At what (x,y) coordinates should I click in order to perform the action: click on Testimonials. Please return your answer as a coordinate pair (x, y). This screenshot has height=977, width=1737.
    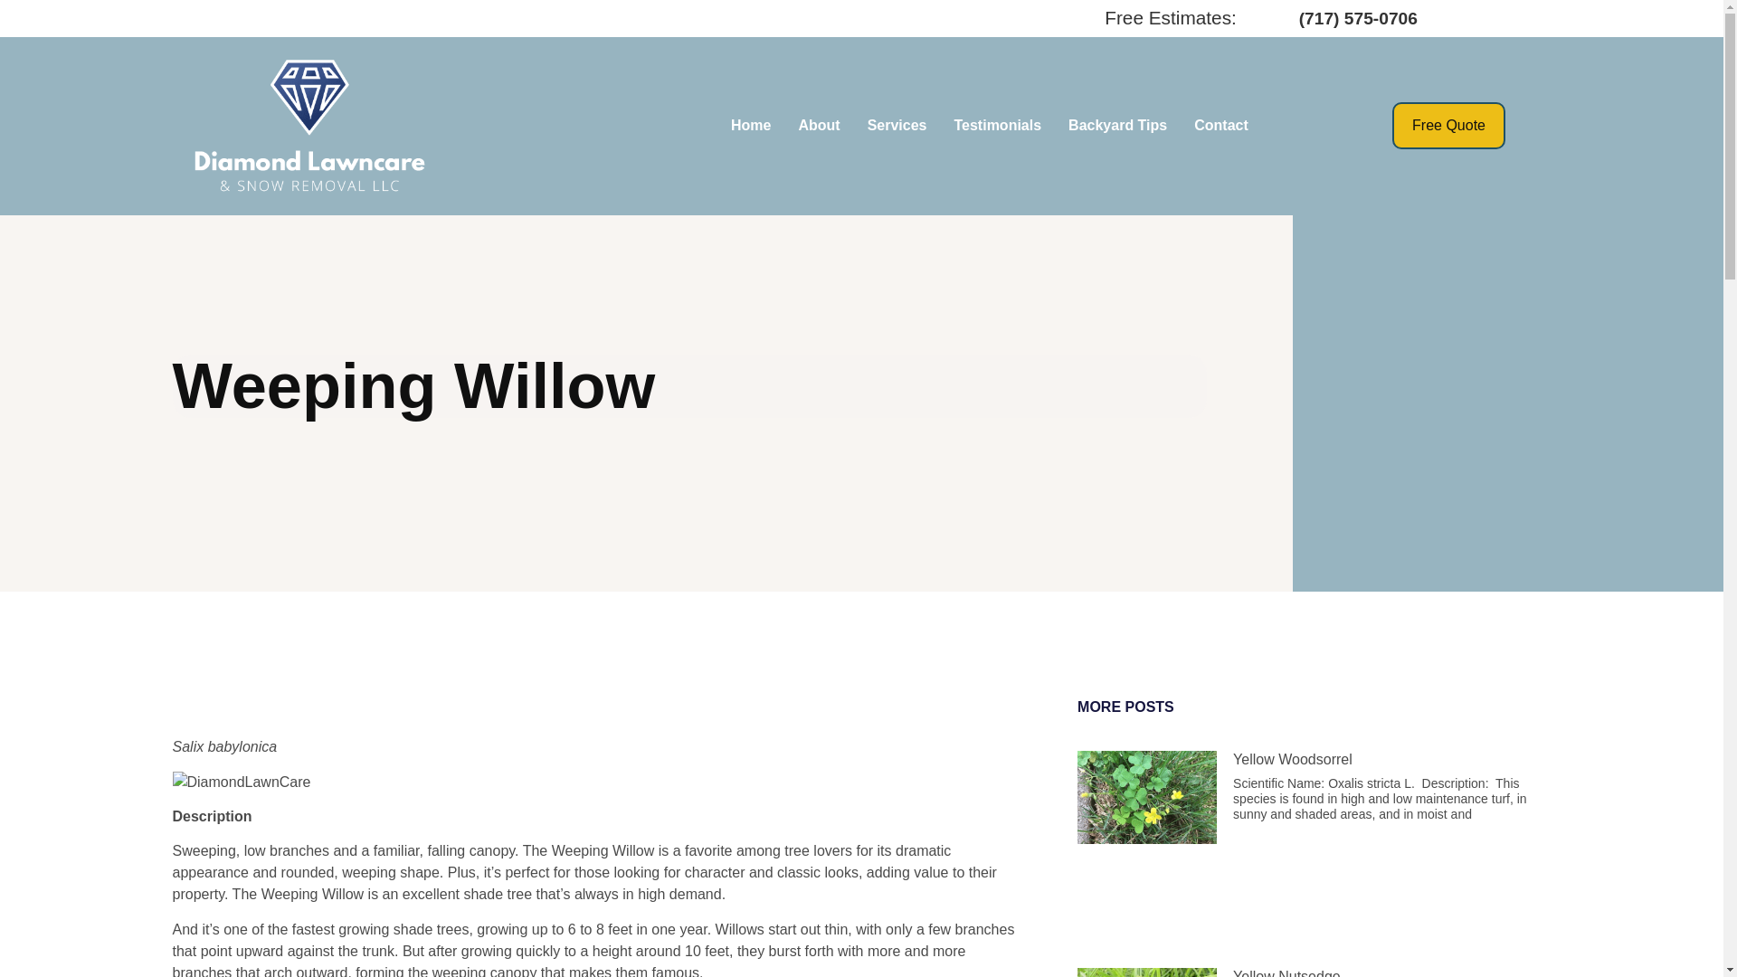
    Looking at the image, I should click on (997, 125).